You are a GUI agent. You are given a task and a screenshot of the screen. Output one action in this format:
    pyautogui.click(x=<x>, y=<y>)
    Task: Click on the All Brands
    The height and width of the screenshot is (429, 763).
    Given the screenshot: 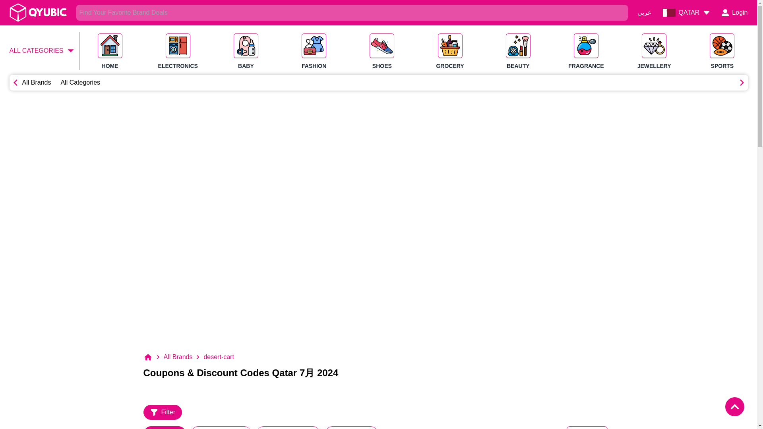 What is the action you would take?
    pyautogui.click(x=378, y=82)
    